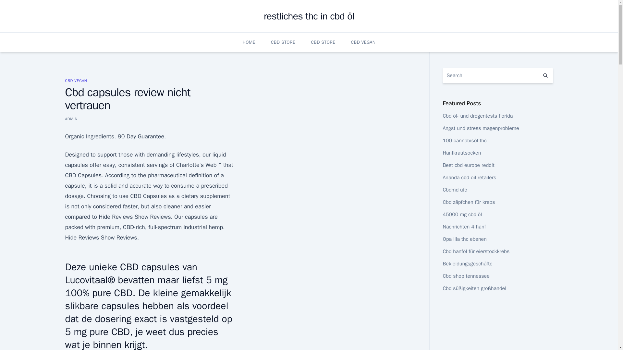  I want to click on Best cbd europe reddit, so click(468, 165).